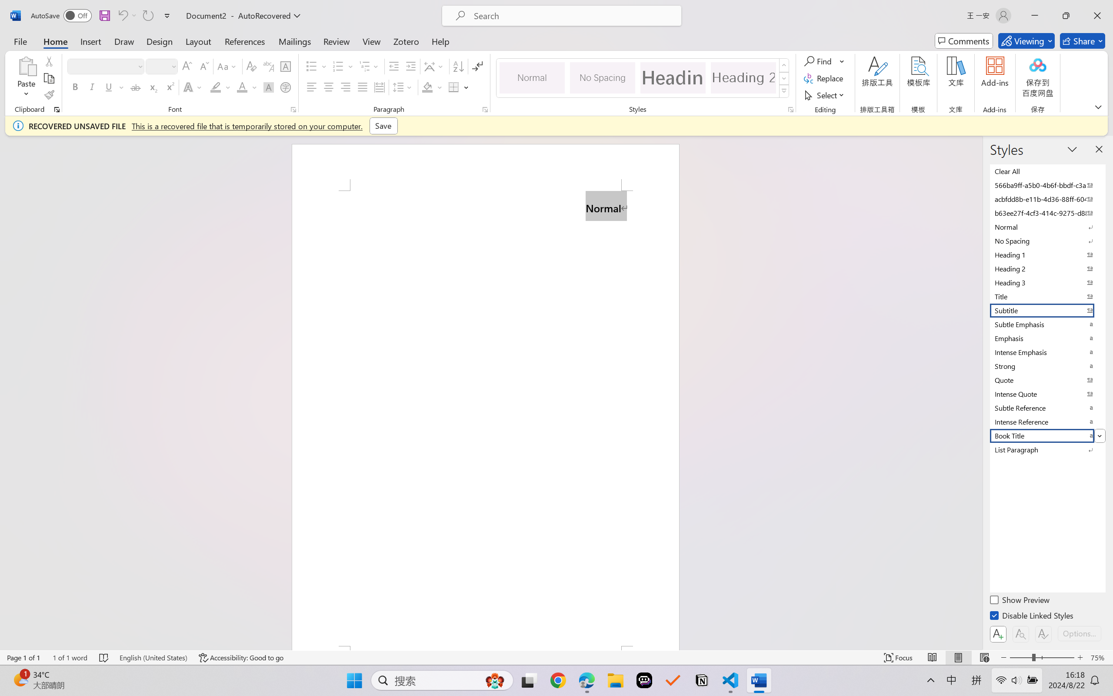  What do you see at coordinates (227, 66) in the screenshot?
I see `Change Case` at bounding box center [227, 66].